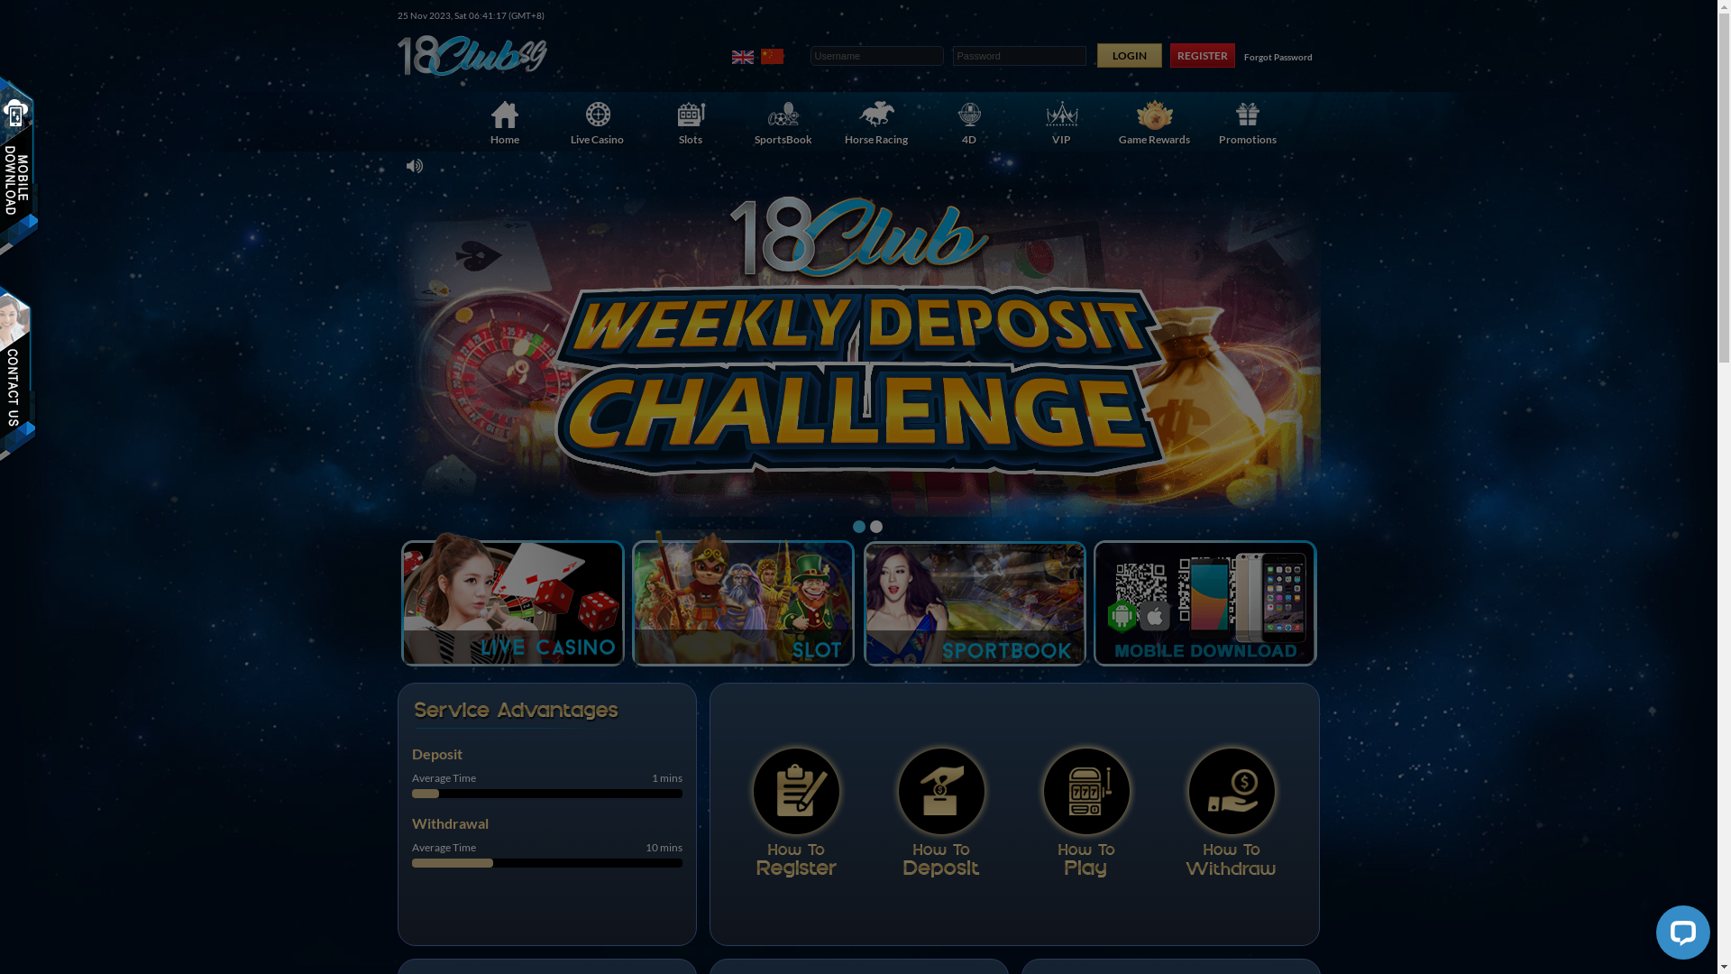  What do you see at coordinates (1062, 122) in the screenshot?
I see `VIP` at bounding box center [1062, 122].